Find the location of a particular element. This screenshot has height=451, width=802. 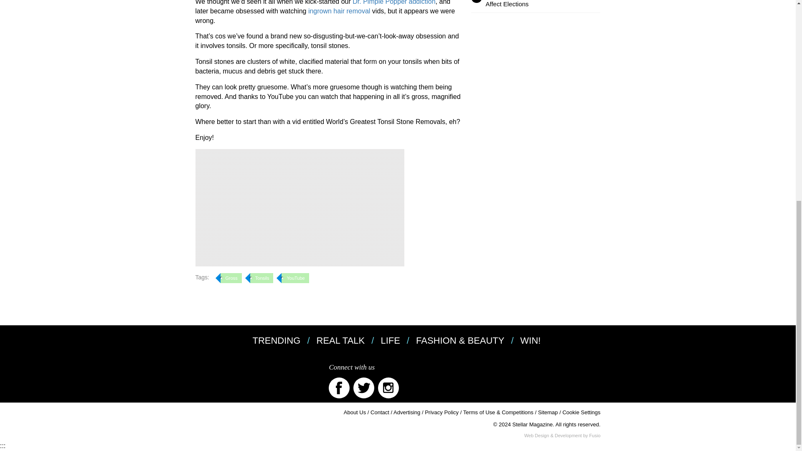

YouTube is located at coordinates (295, 278).